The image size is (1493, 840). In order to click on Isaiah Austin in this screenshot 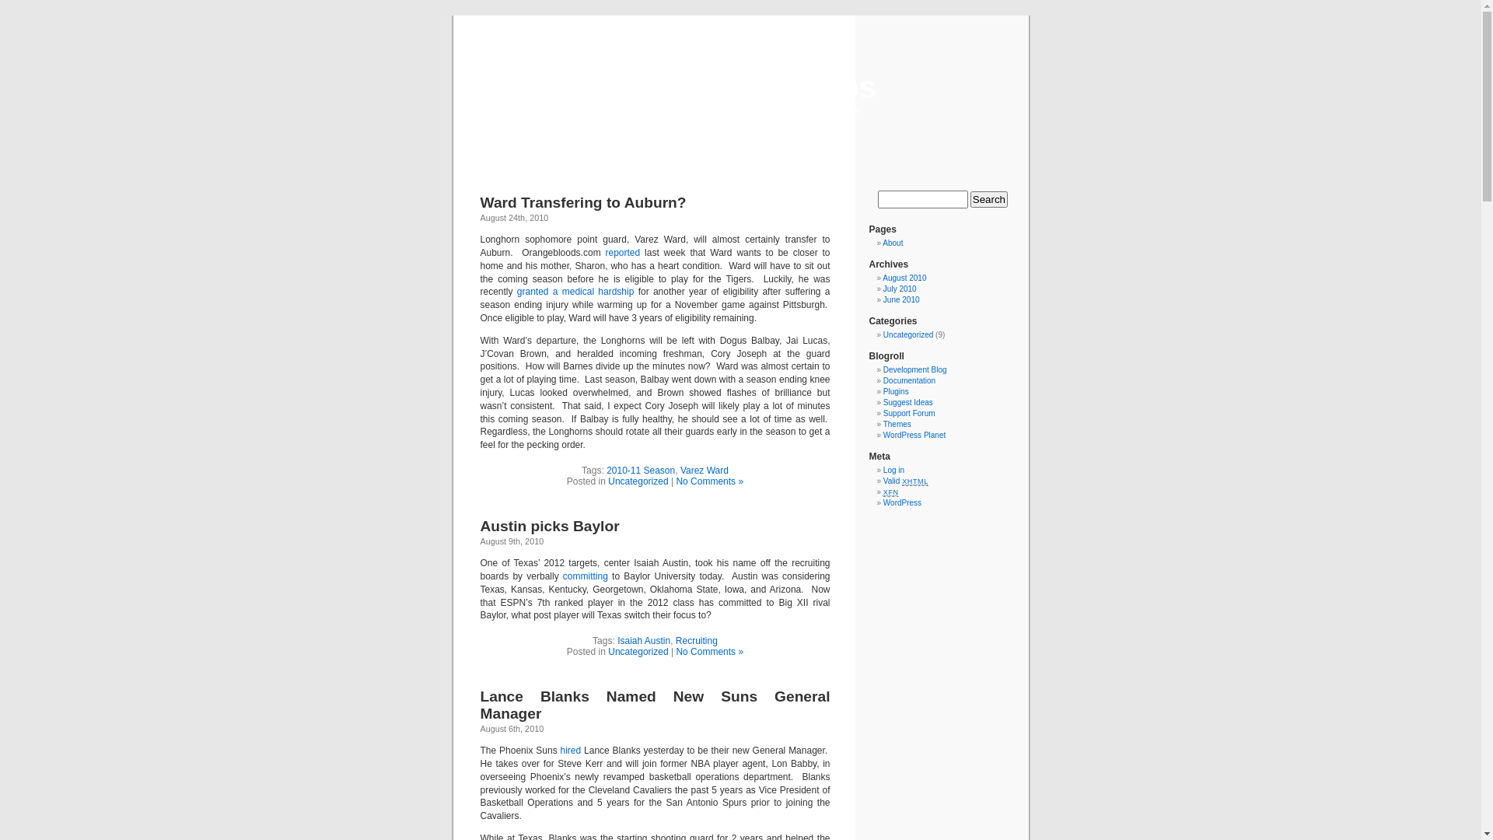, I will do `click(644, 641)`.